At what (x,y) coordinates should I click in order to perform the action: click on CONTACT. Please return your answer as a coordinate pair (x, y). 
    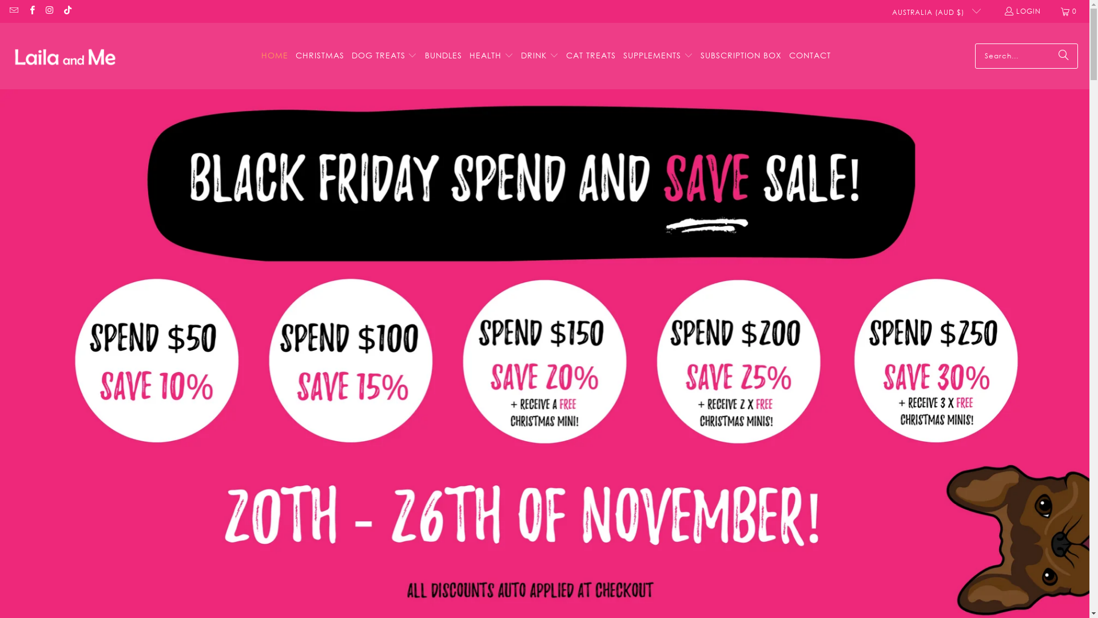
    Looking at the image, I should click on (810, 56).